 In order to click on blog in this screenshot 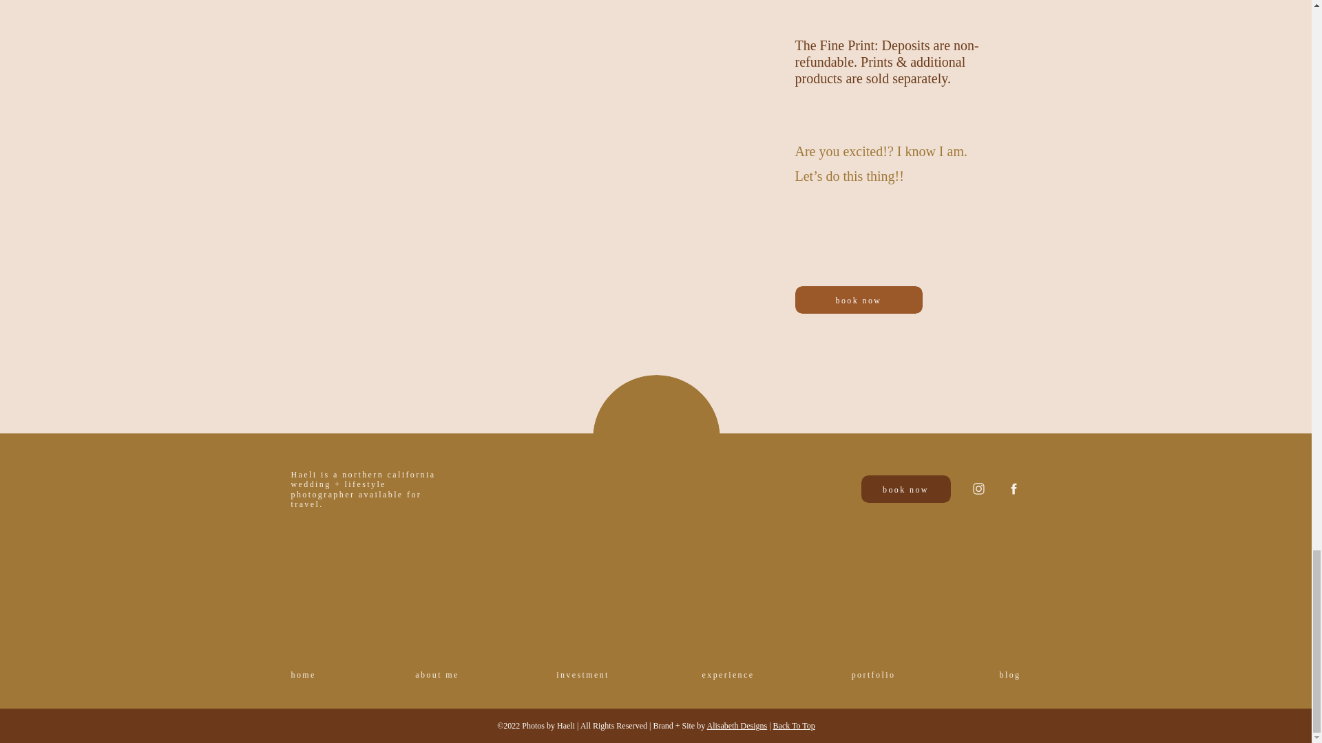, I will do `click(1001, 674)`.